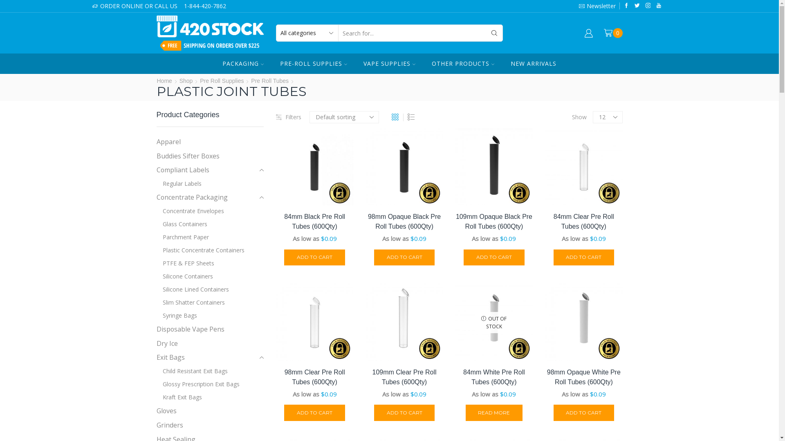  I want to click on Plastic Concentrate Containers, so click(200, 250).